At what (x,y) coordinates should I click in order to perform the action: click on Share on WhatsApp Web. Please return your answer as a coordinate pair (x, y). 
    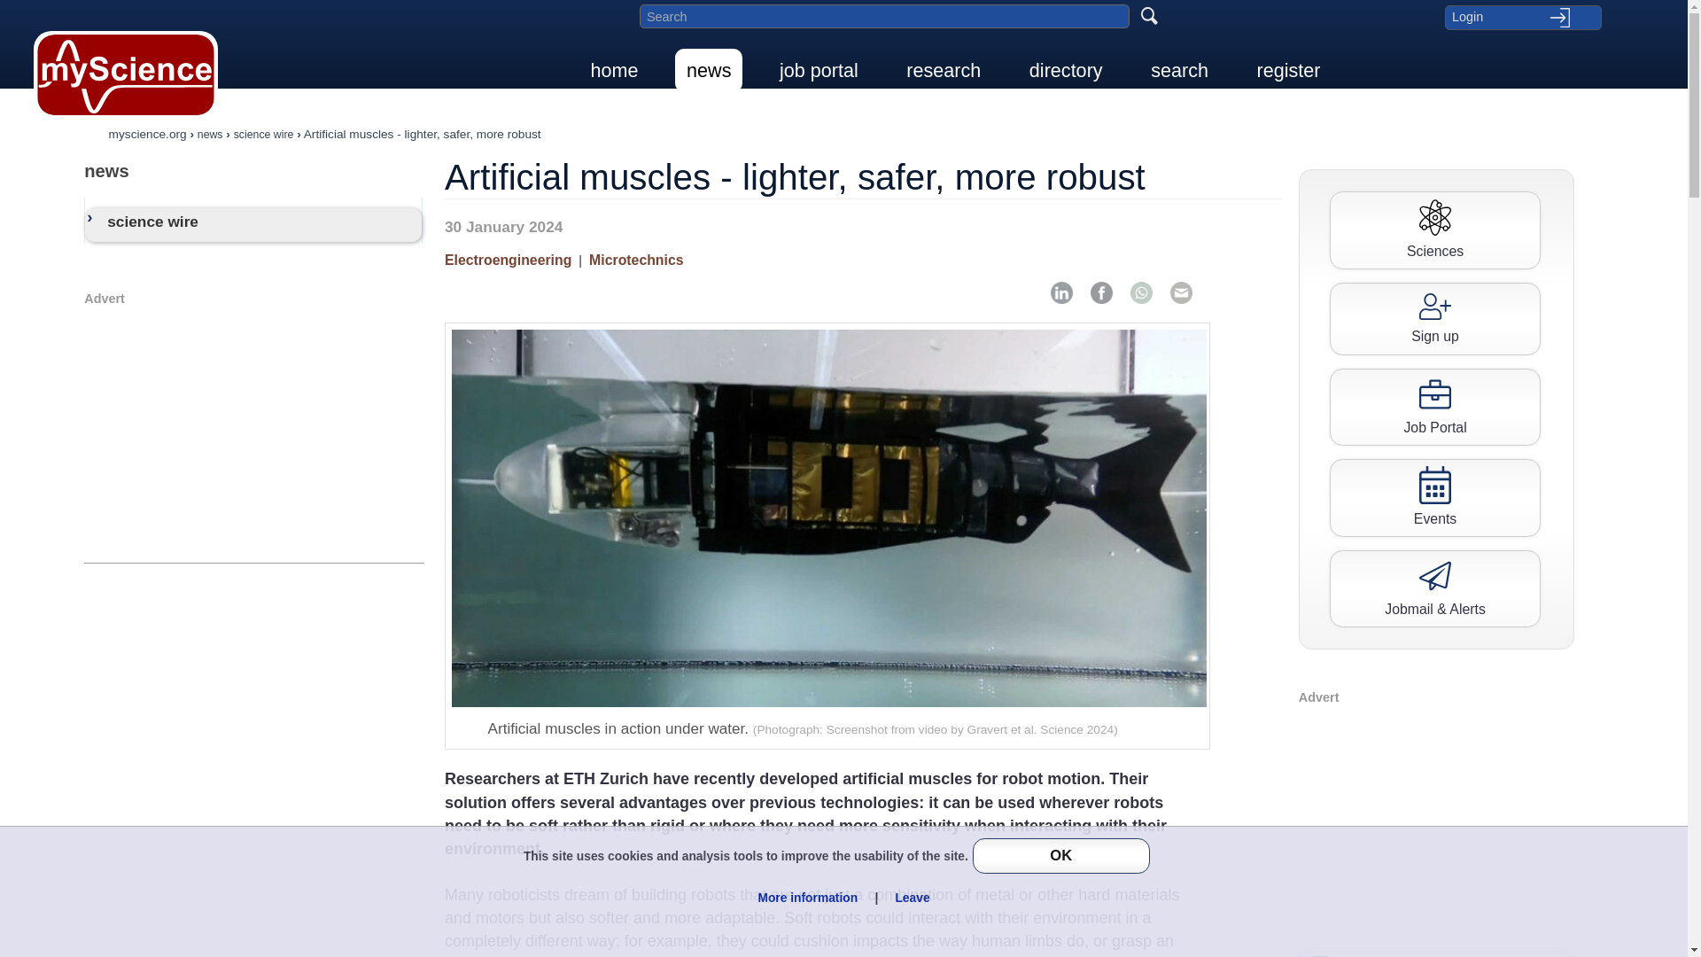
    Looking at the image, I should click on (1141, 292).